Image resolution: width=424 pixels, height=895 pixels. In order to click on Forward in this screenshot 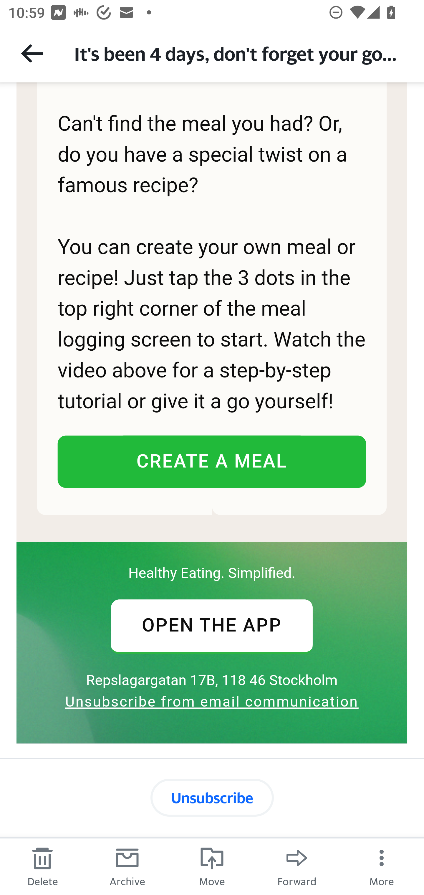, I will do `click(297, 866)`.